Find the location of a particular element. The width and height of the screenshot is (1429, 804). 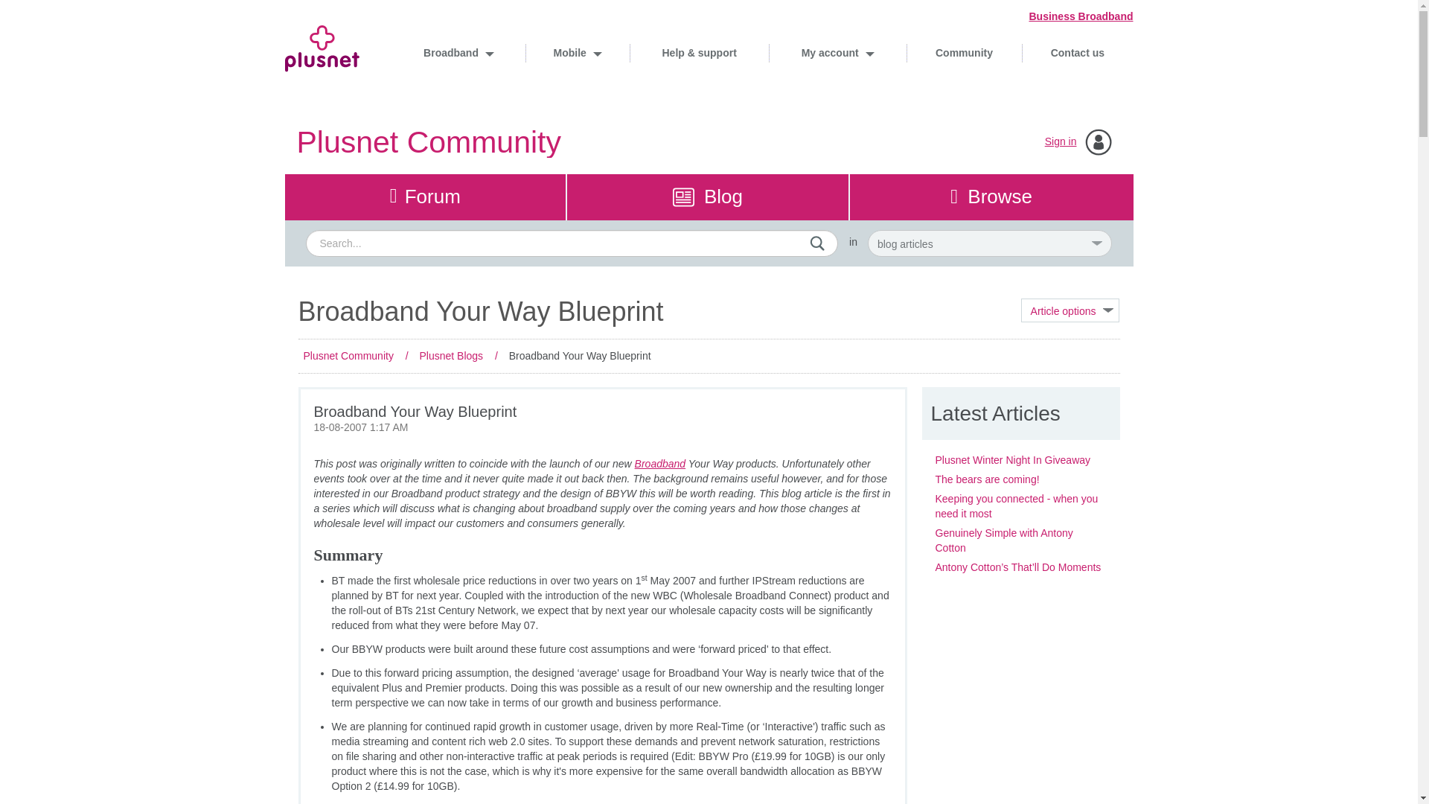

Show option menu is located at coordinates (1070, 310).